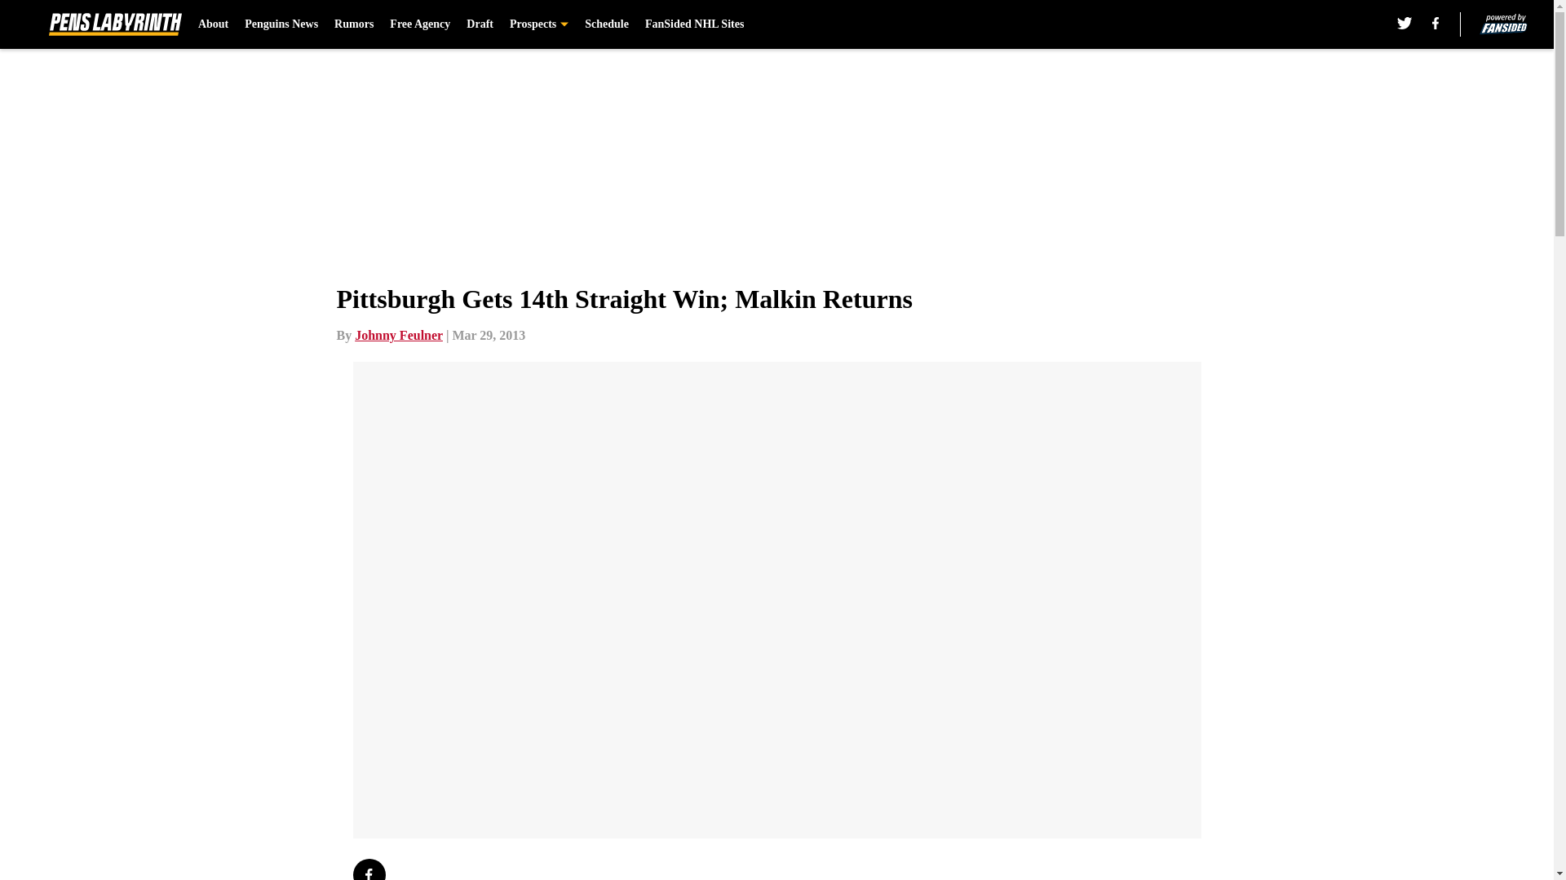 This screenshot has width=1566, height=880. I want to click on Draft, so click(480, 24).